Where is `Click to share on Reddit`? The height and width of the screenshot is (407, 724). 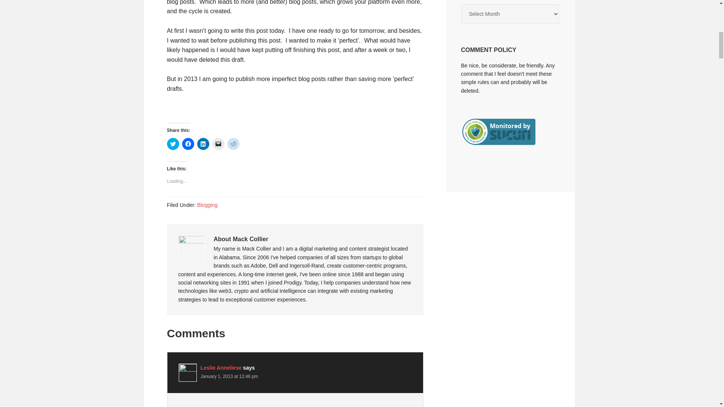
Click to share on Reddit is located at coordinates (233, 144).